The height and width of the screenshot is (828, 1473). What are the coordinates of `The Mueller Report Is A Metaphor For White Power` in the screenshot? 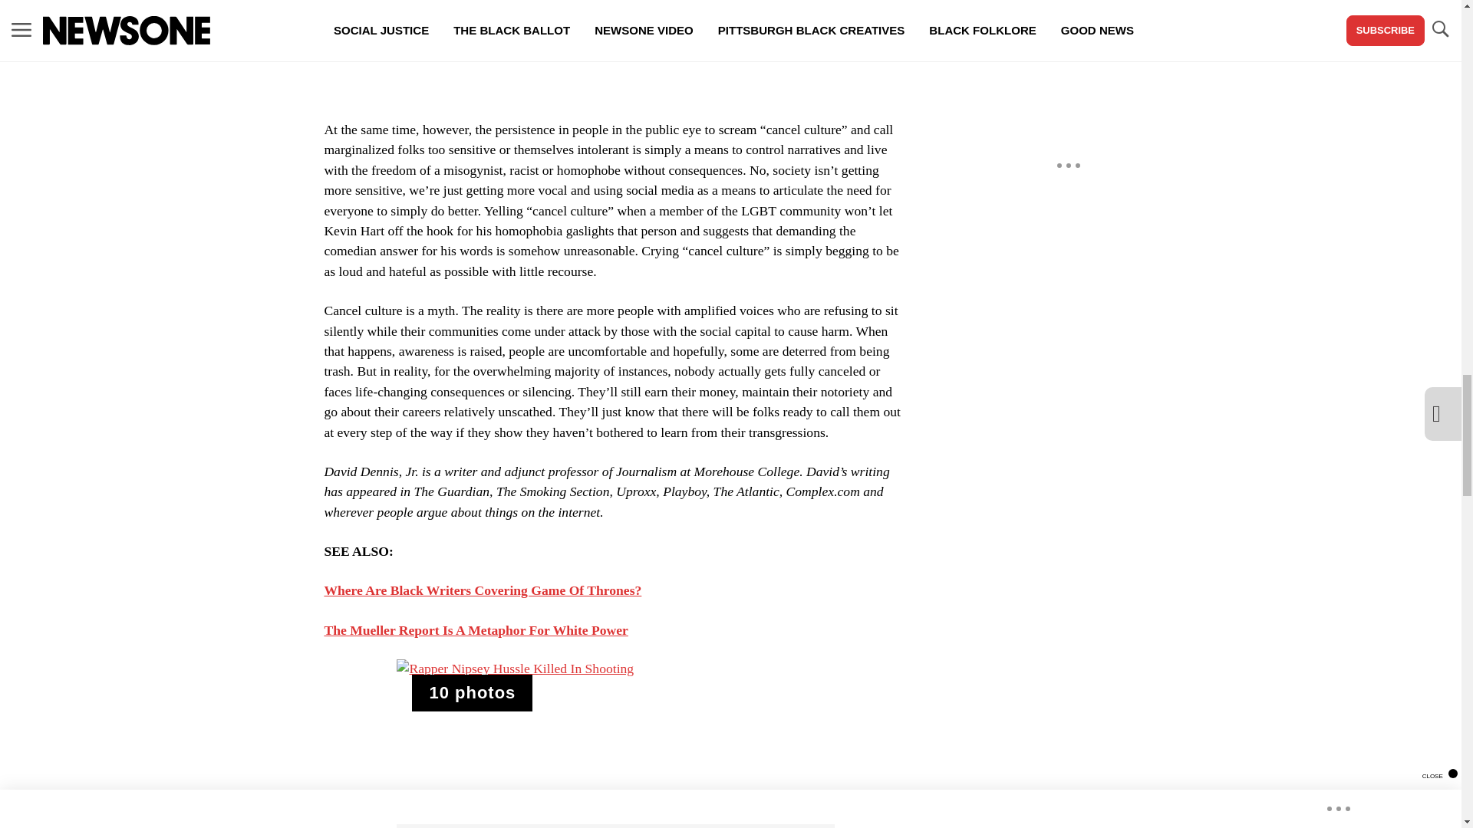 It's located at (476, 630).